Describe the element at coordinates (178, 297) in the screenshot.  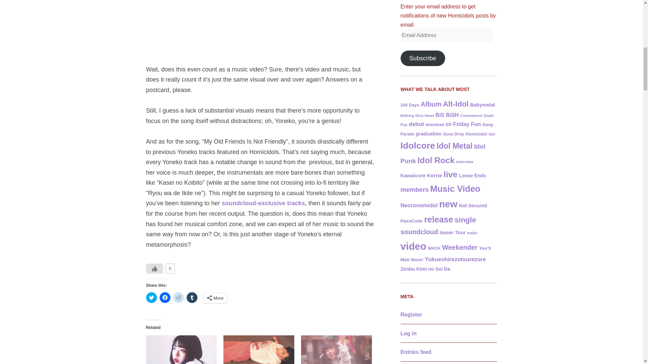
I see `Click to share on Reddit` at that location.